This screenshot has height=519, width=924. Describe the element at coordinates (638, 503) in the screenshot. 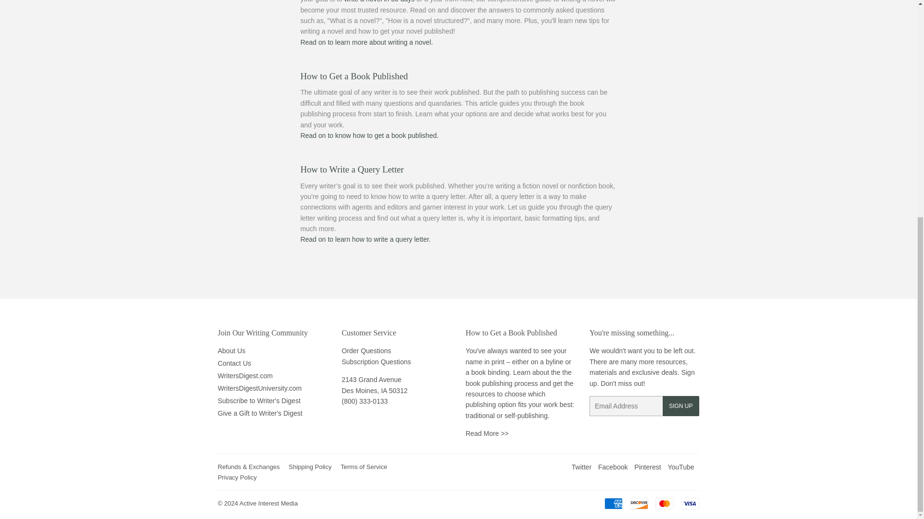

I see `Discover` at that location.